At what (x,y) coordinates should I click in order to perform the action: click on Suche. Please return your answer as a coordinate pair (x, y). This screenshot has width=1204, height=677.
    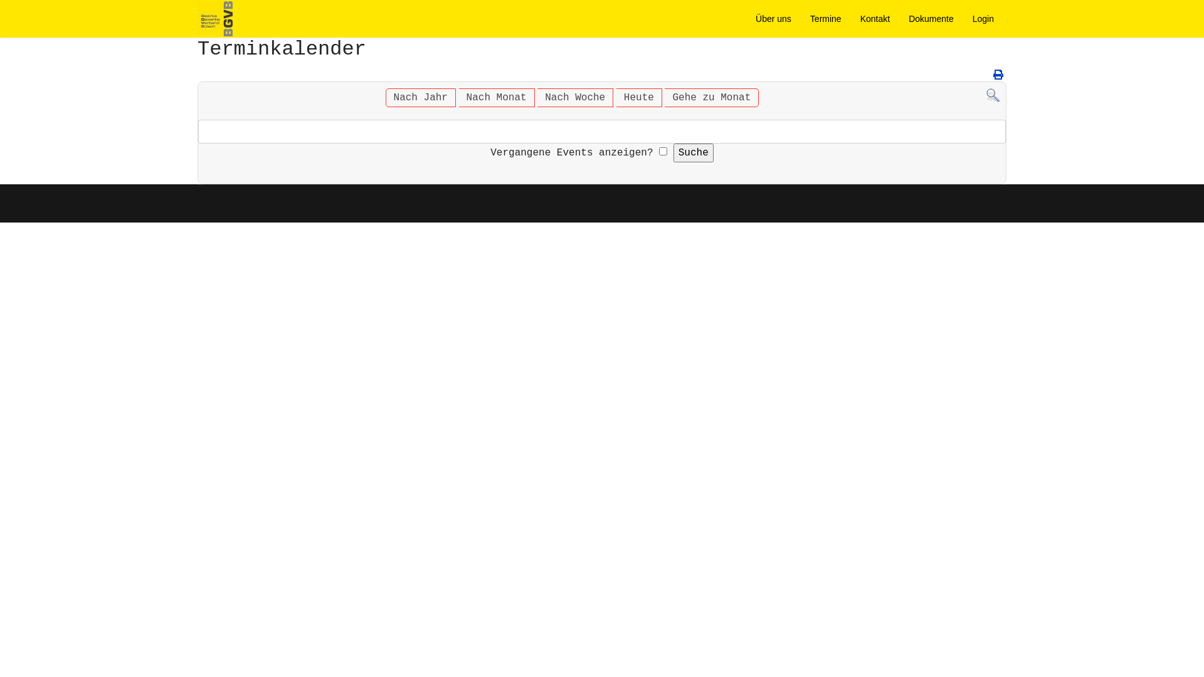
    Looking at the image, I should click on (694, 153).